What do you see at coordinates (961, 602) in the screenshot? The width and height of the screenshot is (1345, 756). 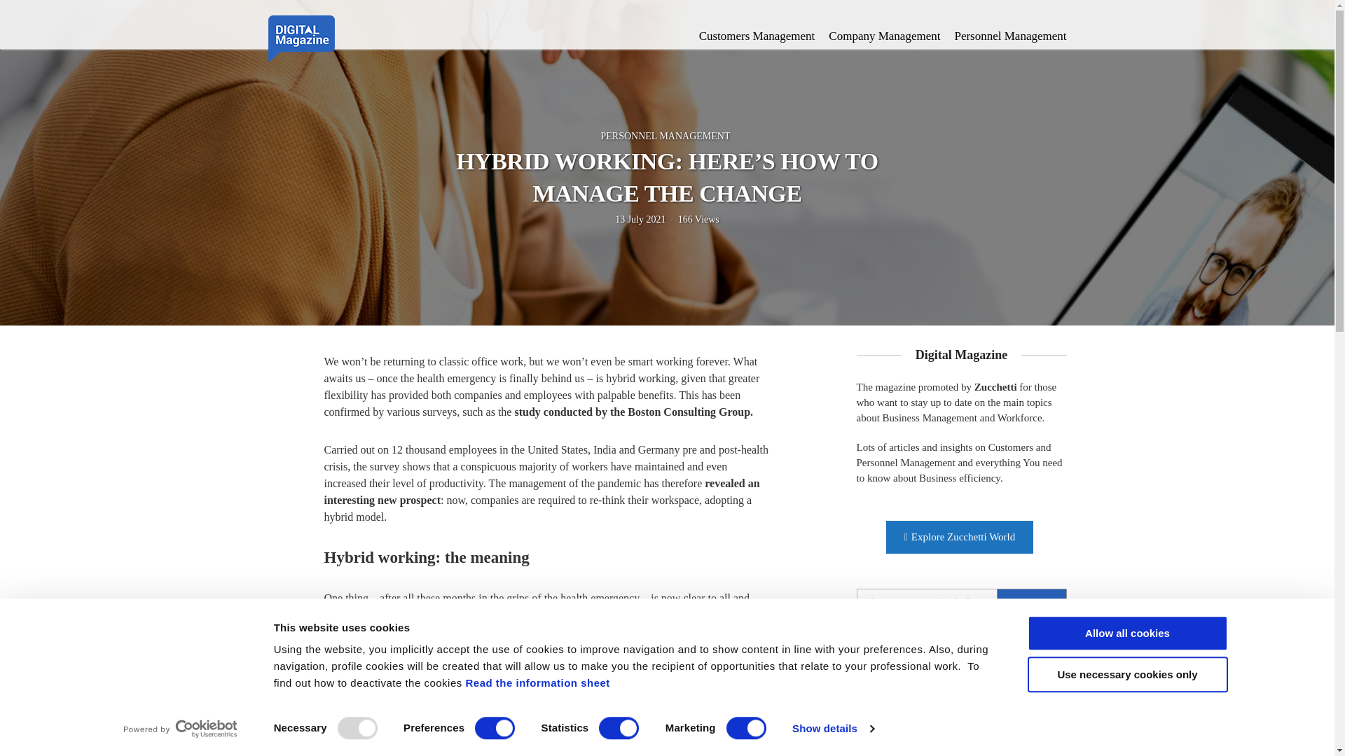 I see `What are you looking for?` at bounding box center [961, 602].